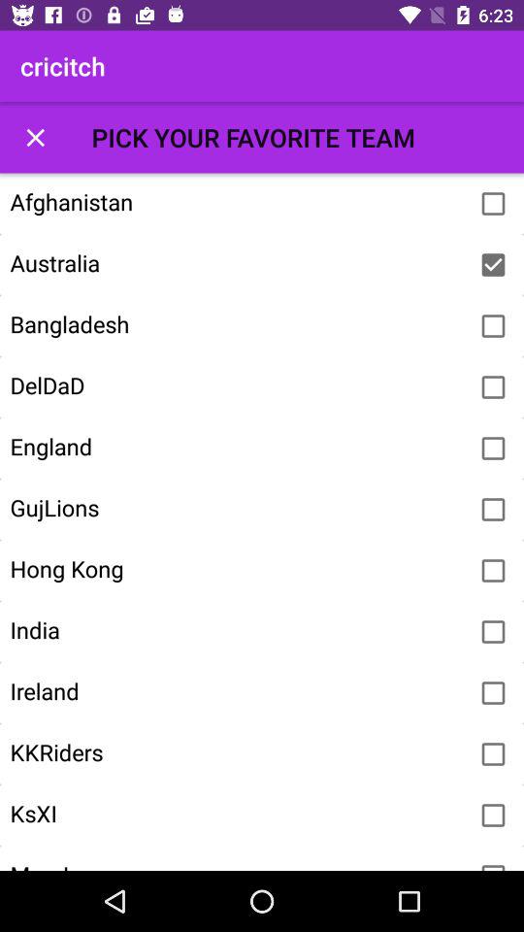 Image resolution: width=524 pixels, height=932 pixels. What do you see at coordinates (493, 864) in the screenshot?
I see `checkbox for favorite team` at bounding box center [493, 864].